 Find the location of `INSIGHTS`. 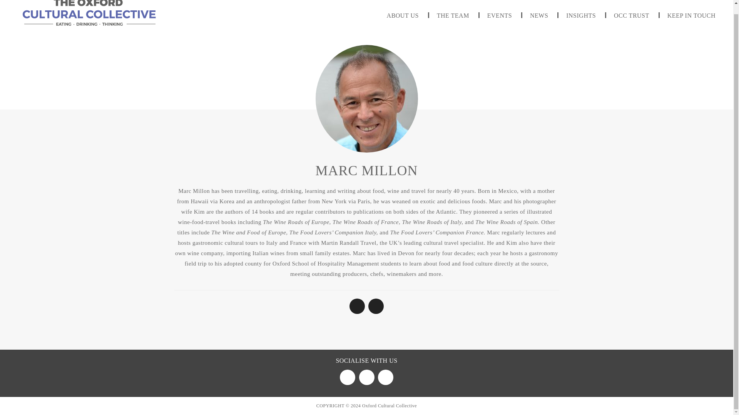

INSIGHTS is located at coordinates (580, 15).